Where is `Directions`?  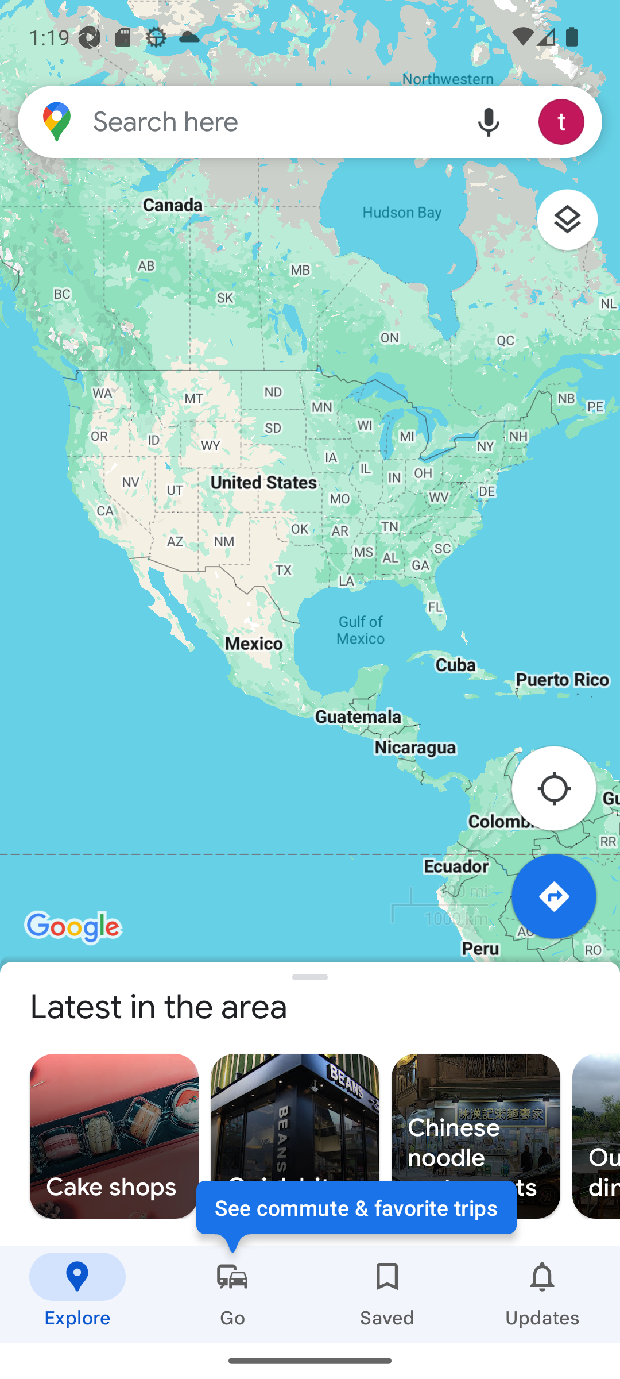 Directions is located at coordinates (563, 906).